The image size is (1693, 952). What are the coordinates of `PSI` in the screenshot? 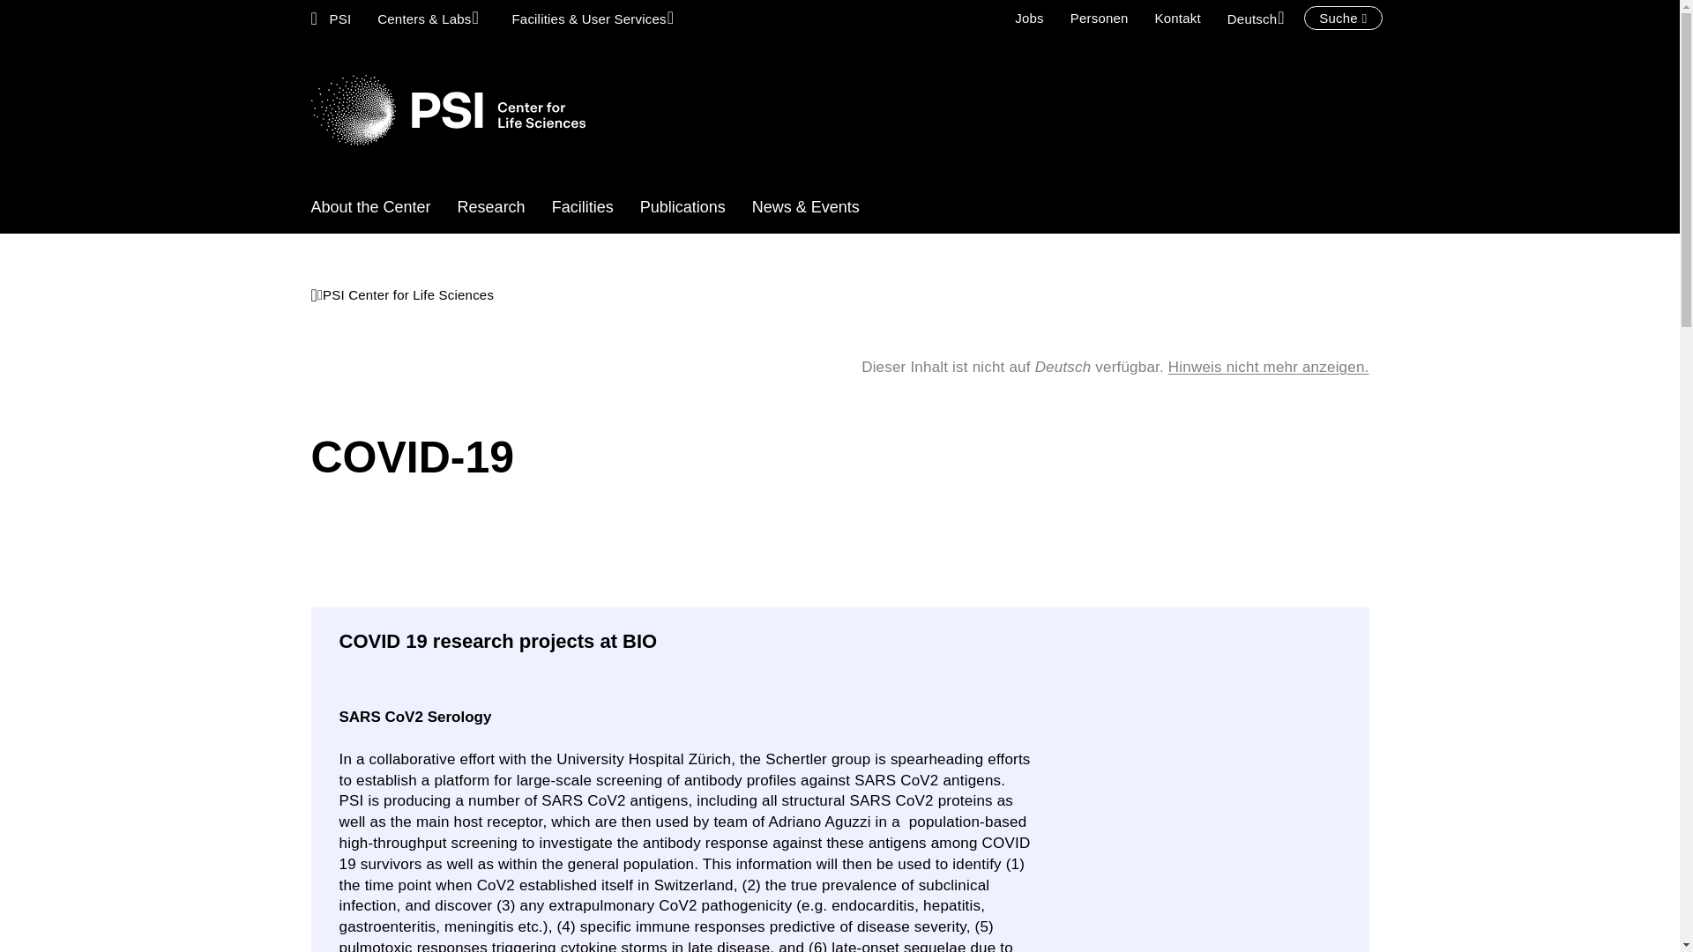 It's located at (332, 18).